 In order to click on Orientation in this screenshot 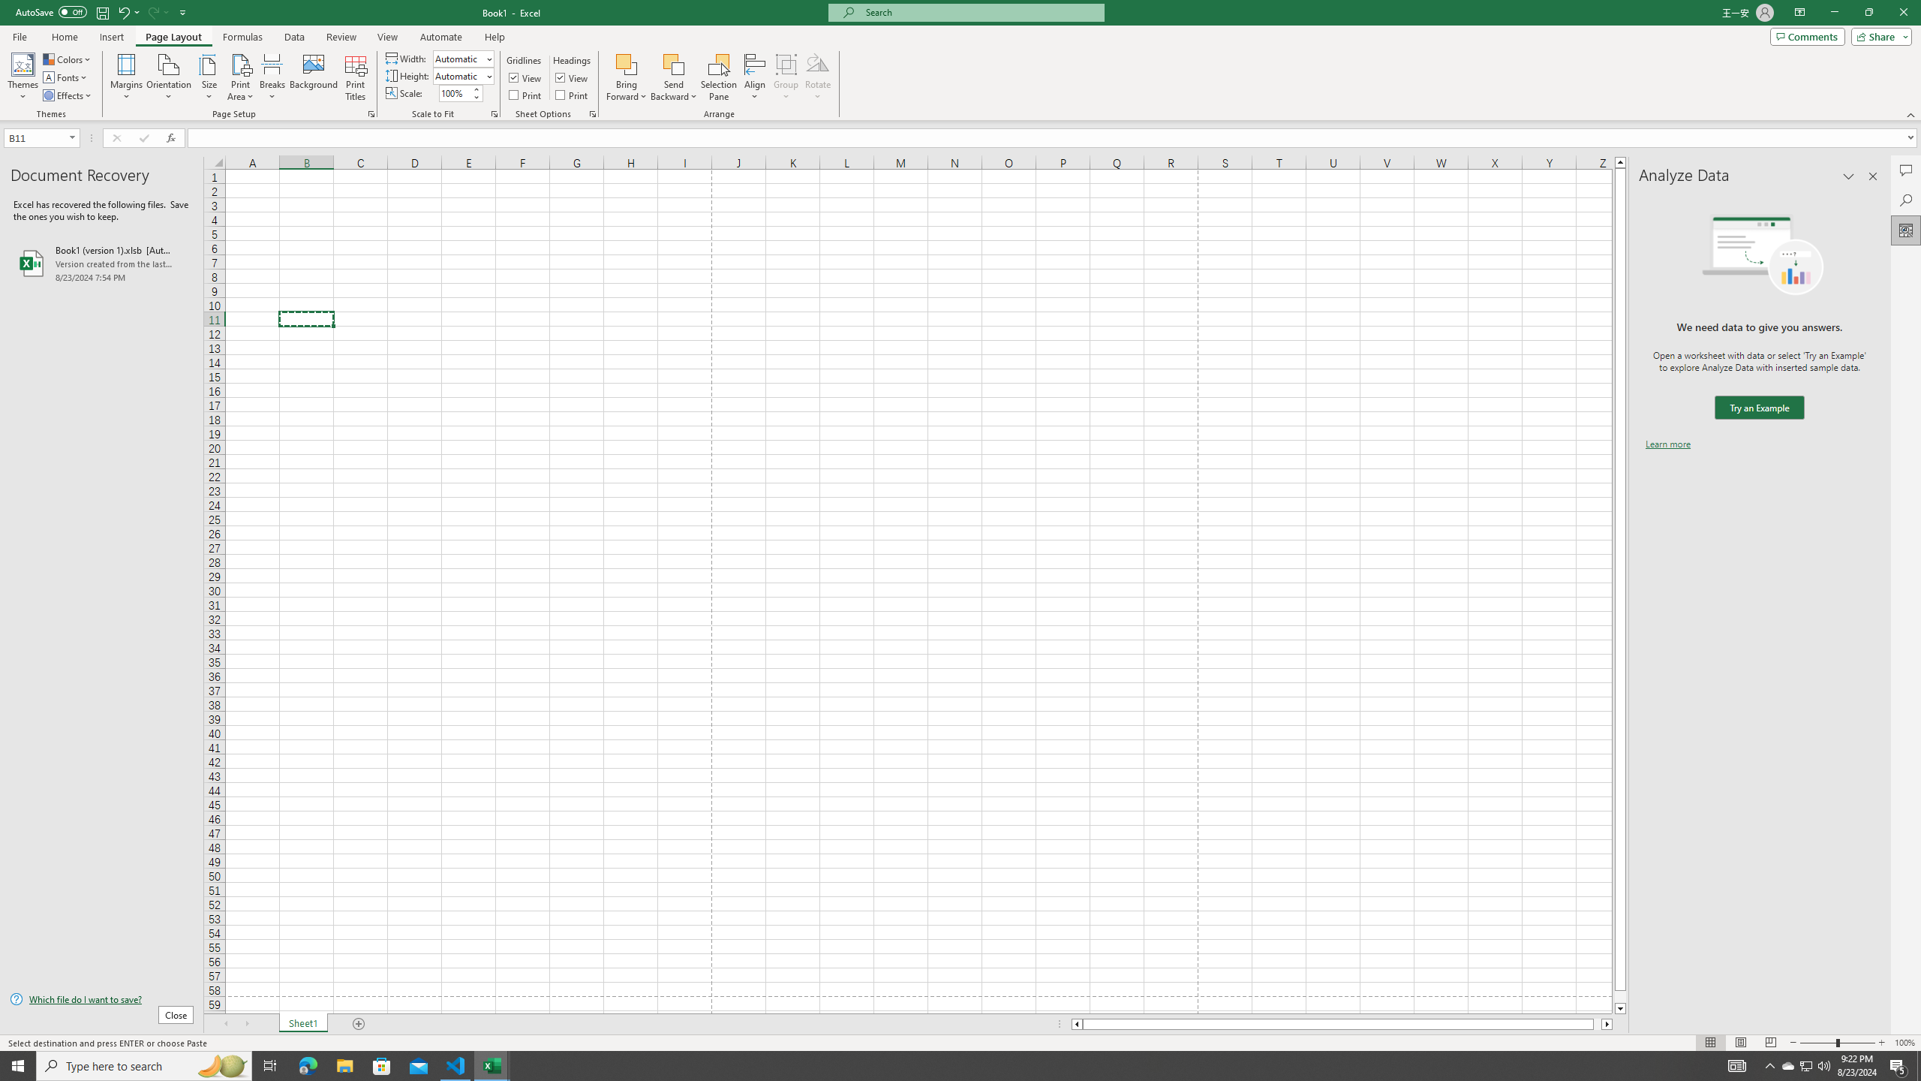, I will do `click(169, 77)`.